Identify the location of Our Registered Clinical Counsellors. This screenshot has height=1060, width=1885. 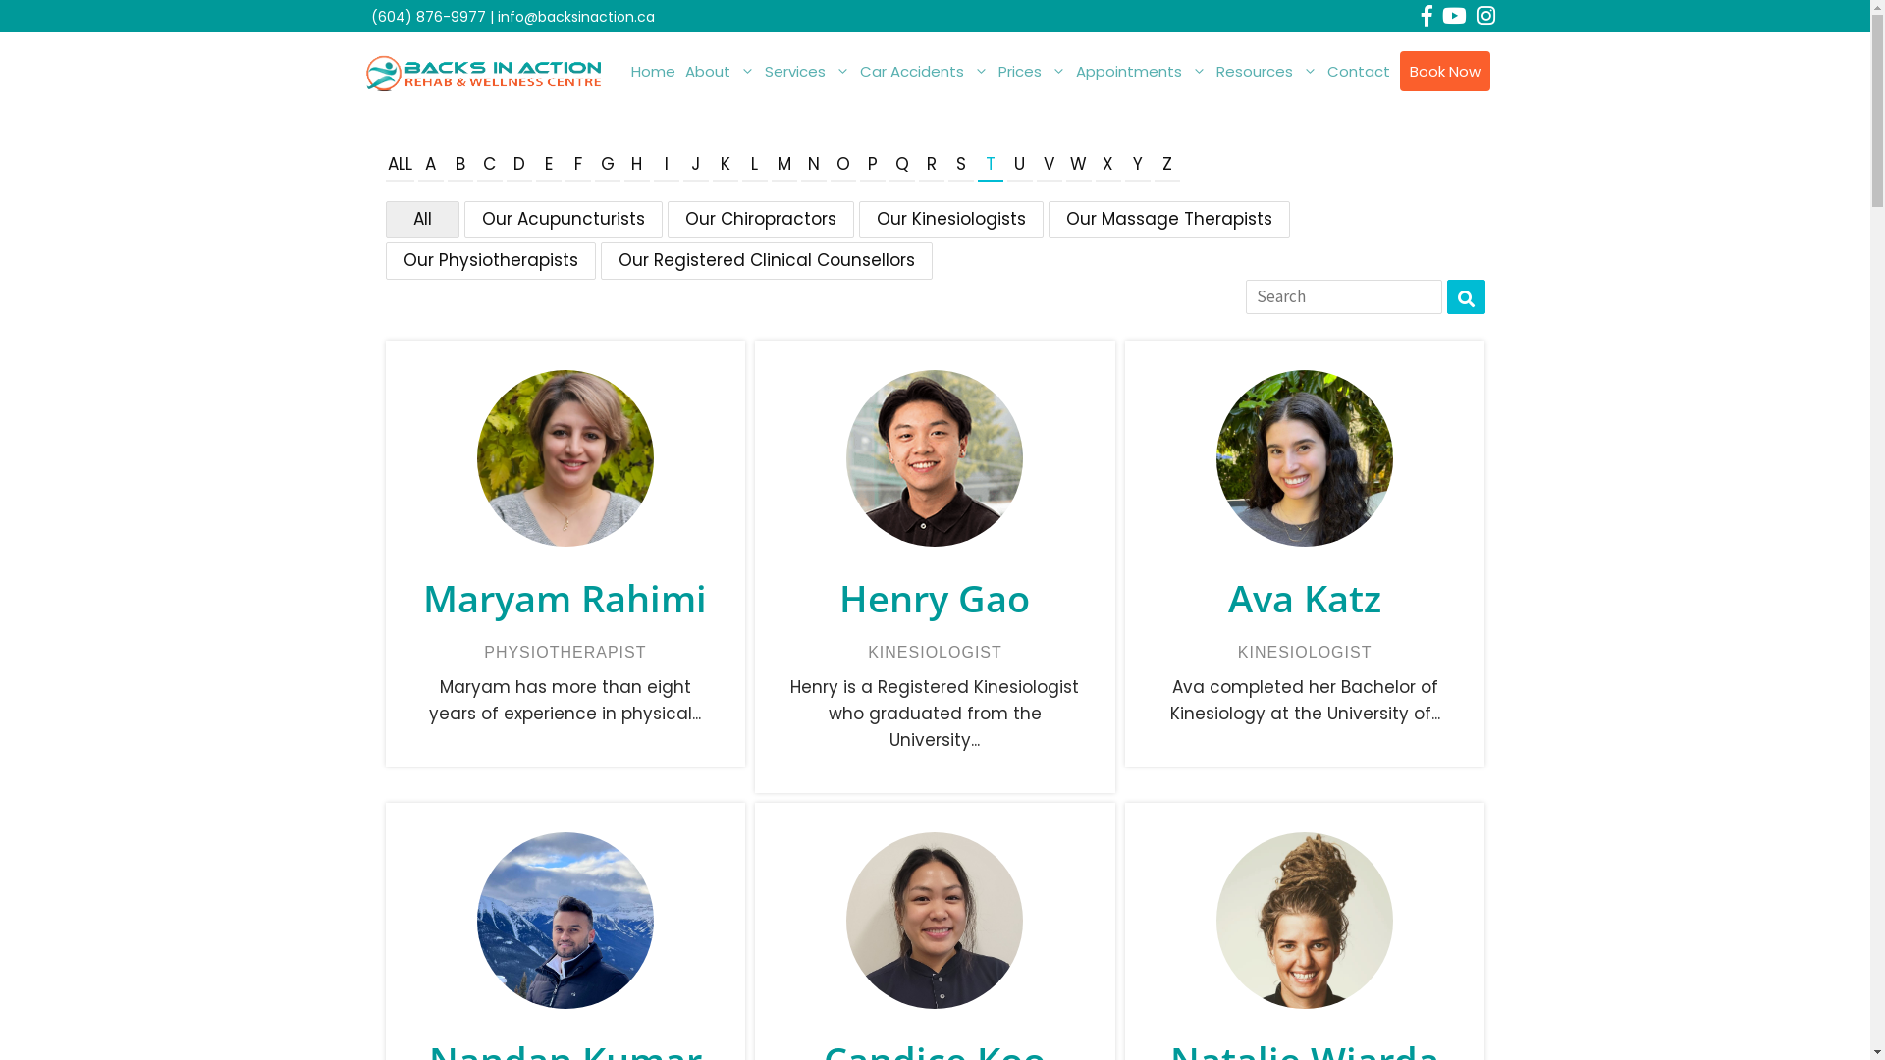
(767, 260).